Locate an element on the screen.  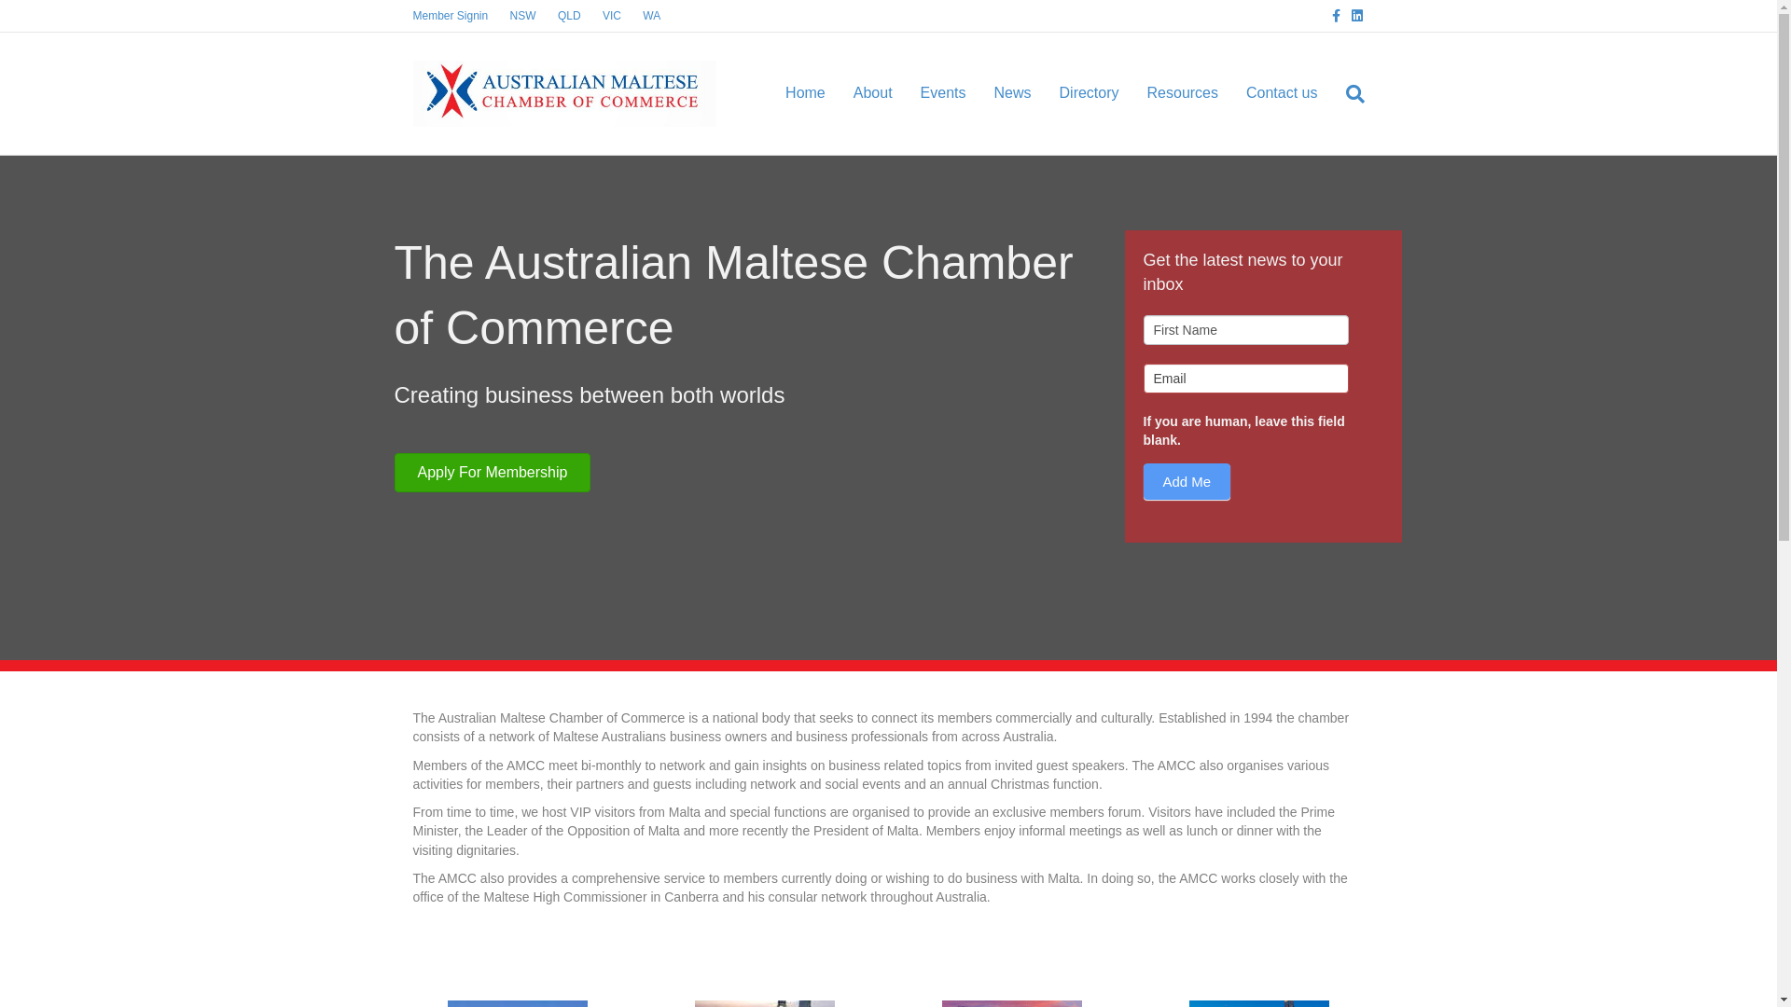
Member Signin is located at coordinates (450, 16).